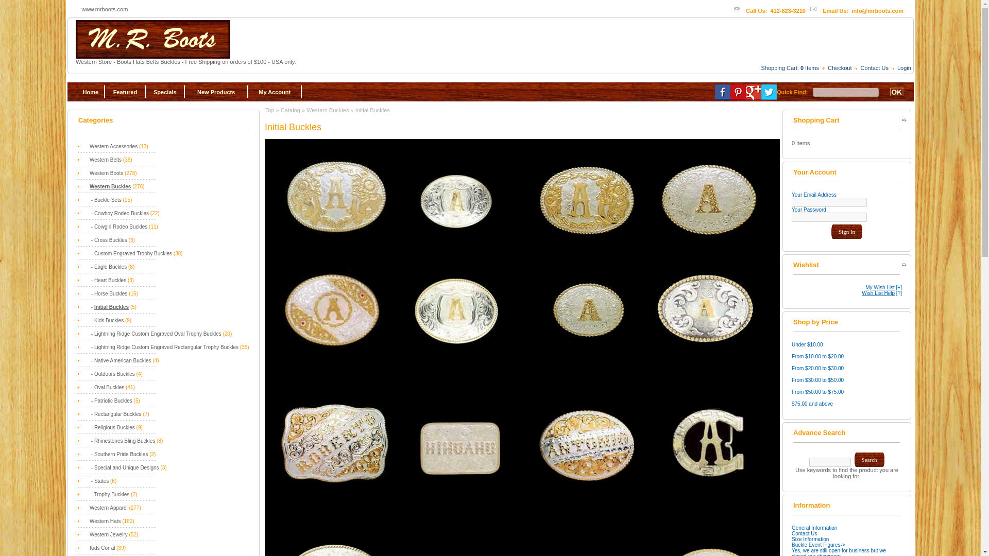 This screenshot has width=989, height=556. Describe the element at coordinates (110, 186) in the screenshot. I see `Western Buckles` at that location.